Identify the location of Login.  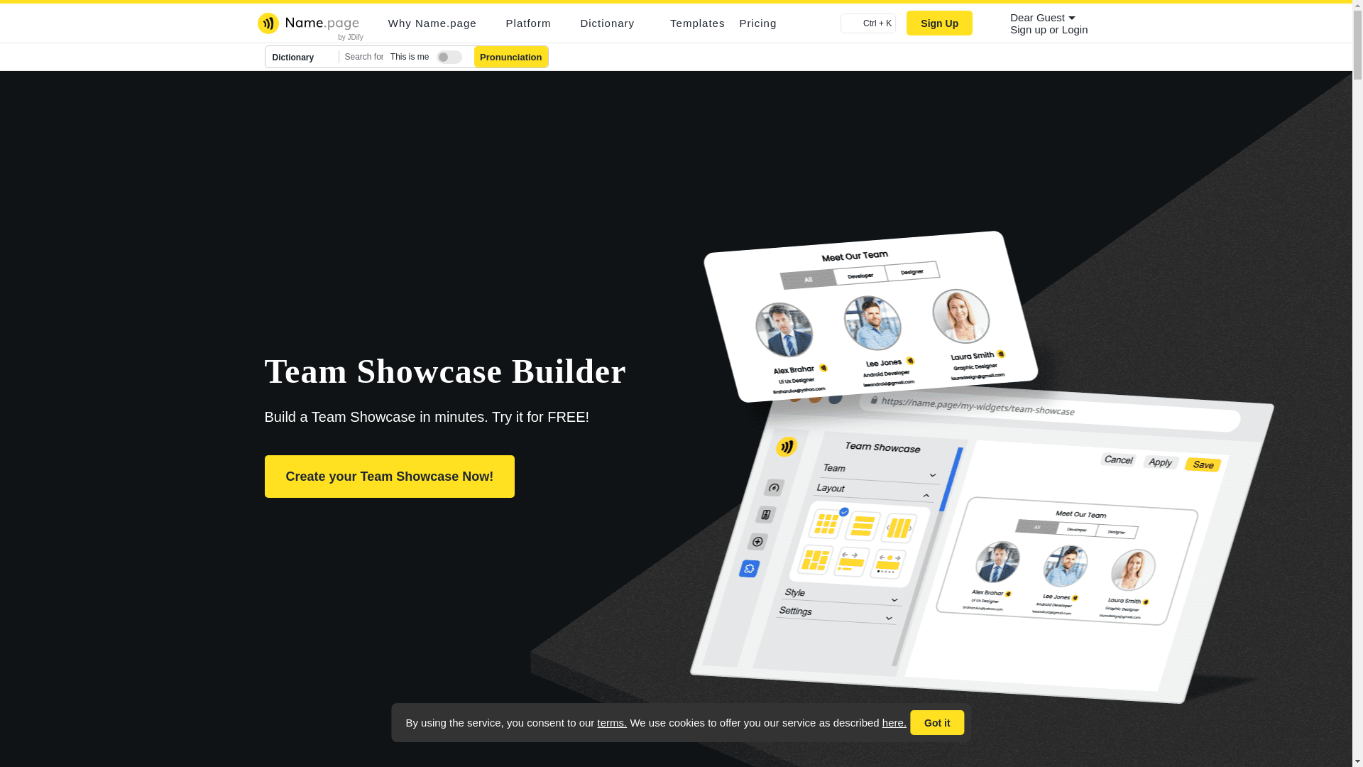
(1075, 29).